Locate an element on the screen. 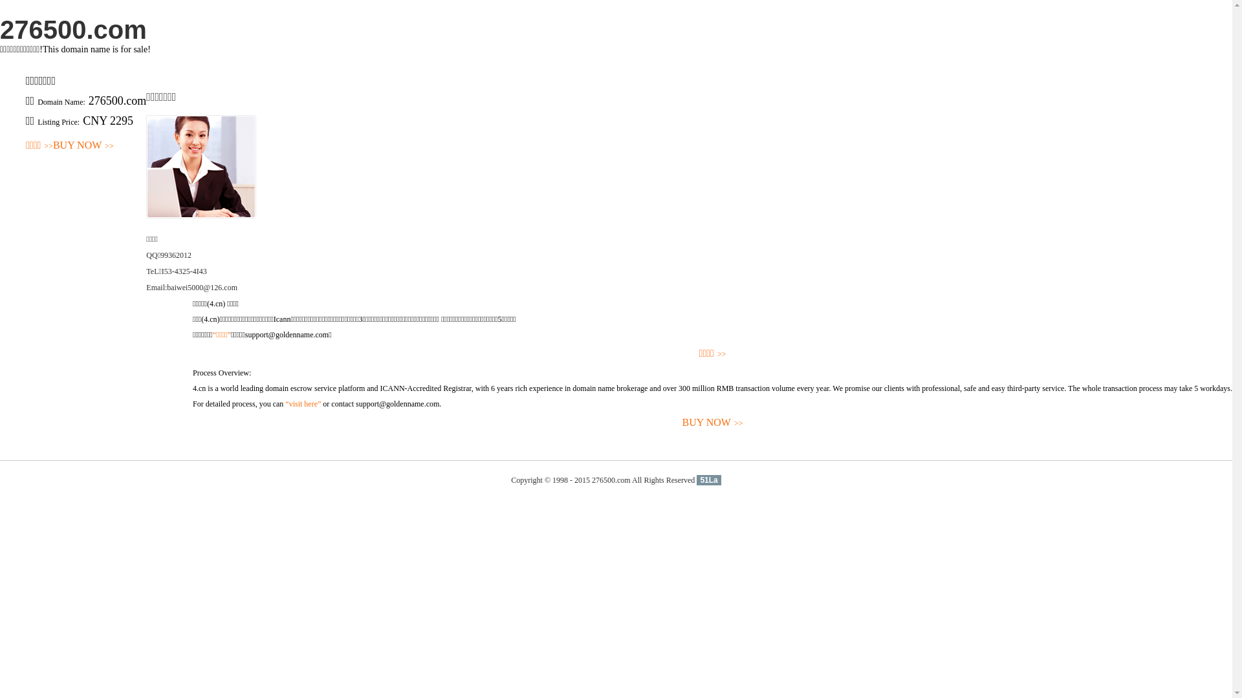 The width and height of the screenshot is (1242, 698). BUY NOW>> is located at coordinates (713, 423).